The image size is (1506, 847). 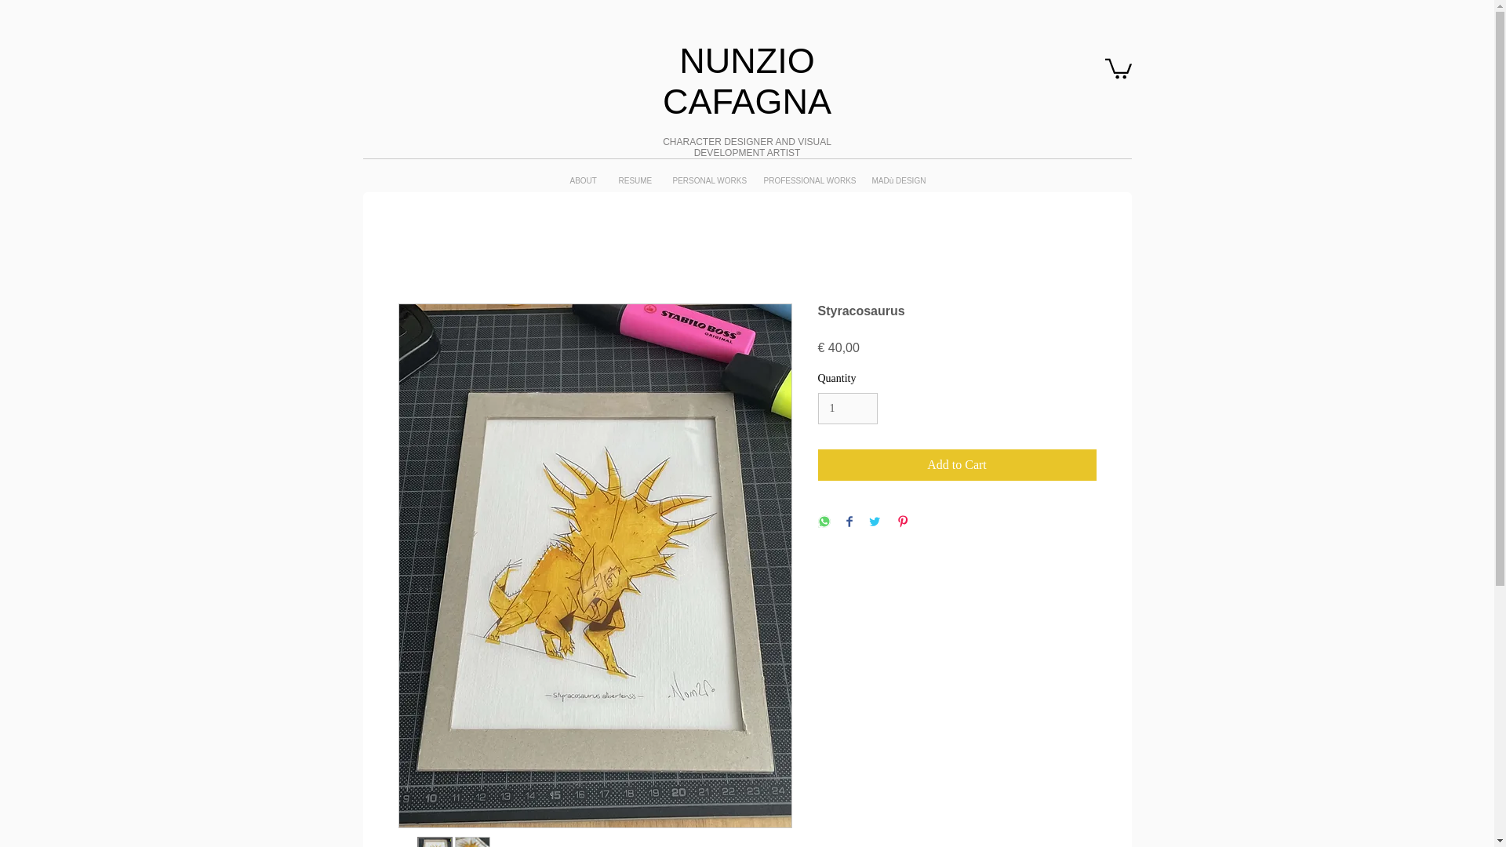 I want to click on ABOUT, so click(x=582, y=180).